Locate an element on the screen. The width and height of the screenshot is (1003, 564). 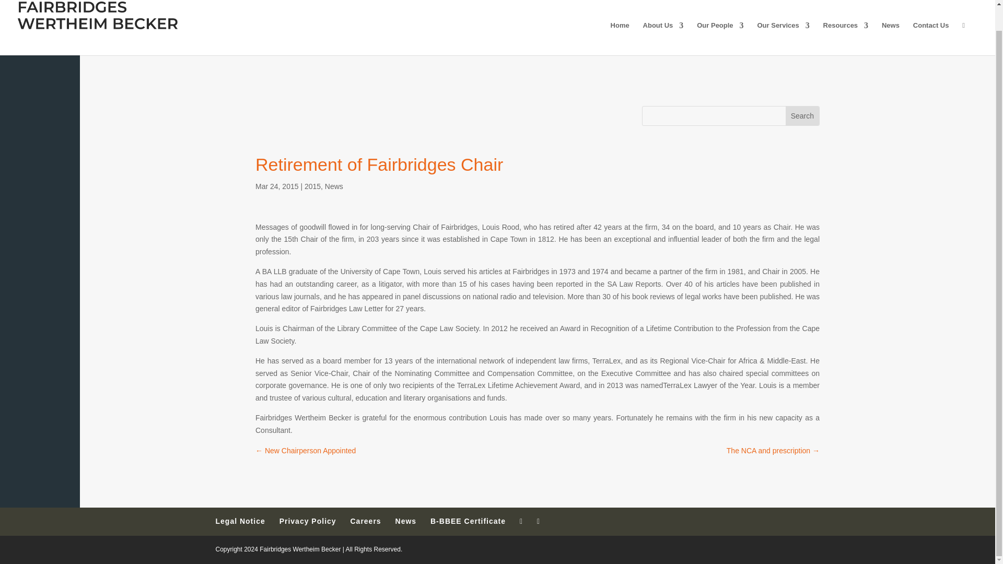
Search is located at coordinates (802, 116).